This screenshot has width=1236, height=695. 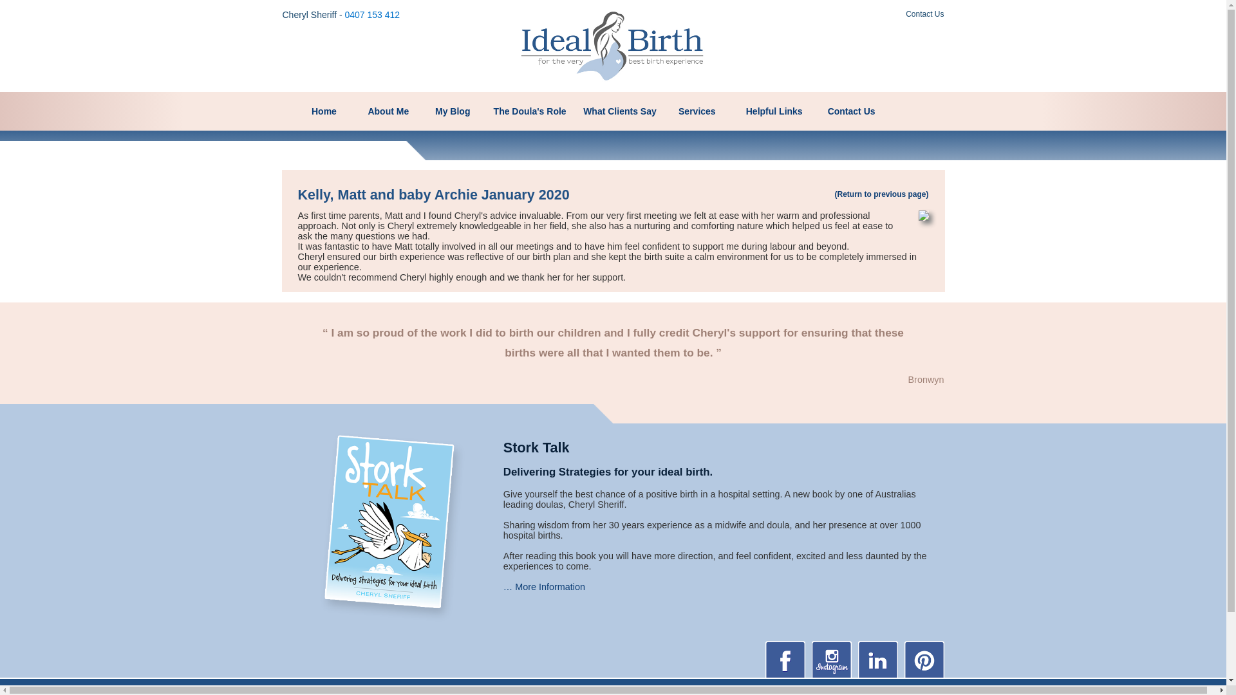 What do you see at coordinates (774, 111) in the screenshot?
I see `Helpful Links` at bounding box center [774, 111].